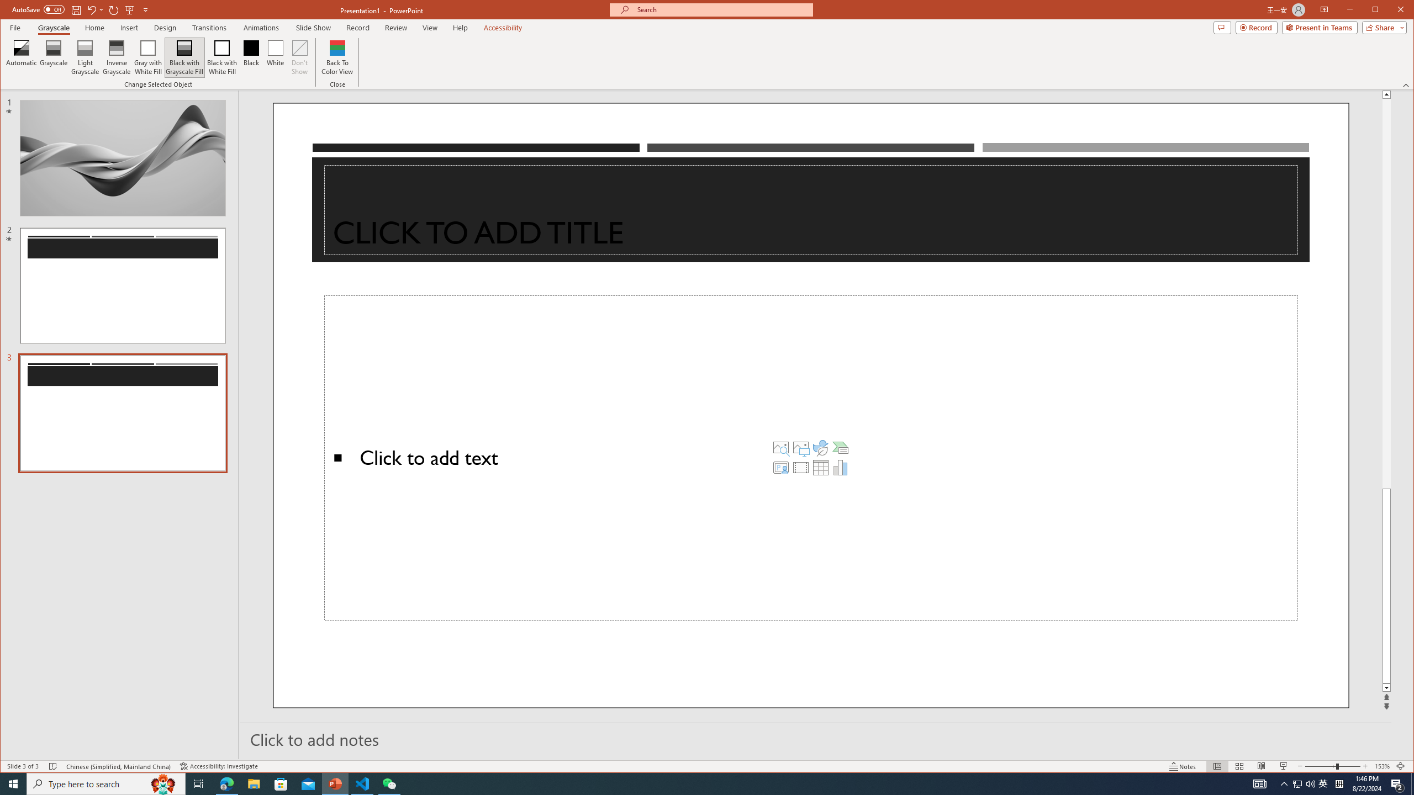  I want to click on Light Grayscale, so click(85, 57).